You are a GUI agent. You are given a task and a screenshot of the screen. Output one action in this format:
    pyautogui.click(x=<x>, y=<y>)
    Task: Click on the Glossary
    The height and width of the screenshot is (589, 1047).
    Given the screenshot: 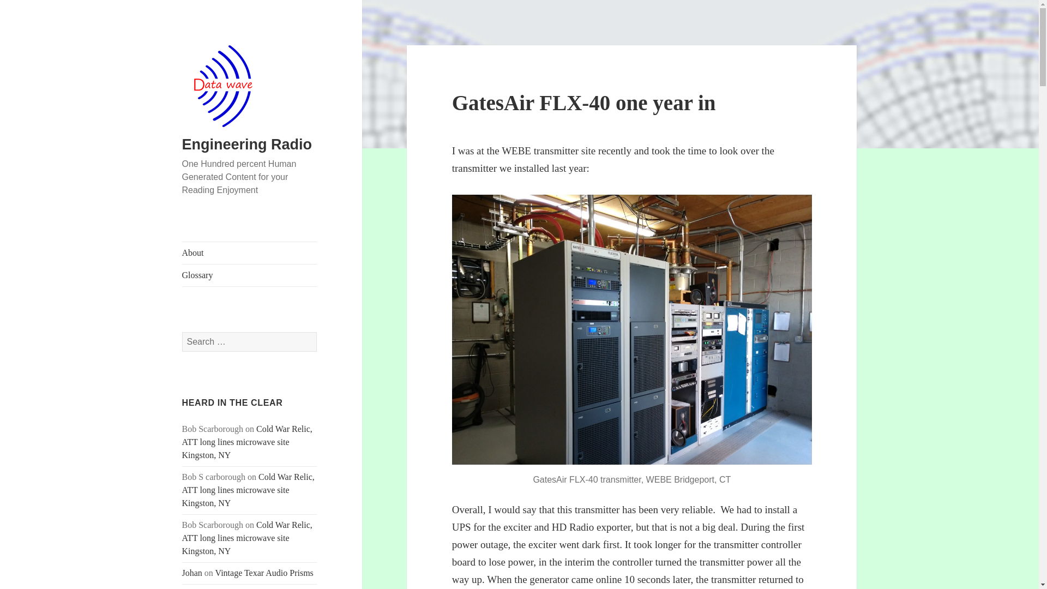 What is the action you would take?
    pyautogui.click(x=250, y=275)
    